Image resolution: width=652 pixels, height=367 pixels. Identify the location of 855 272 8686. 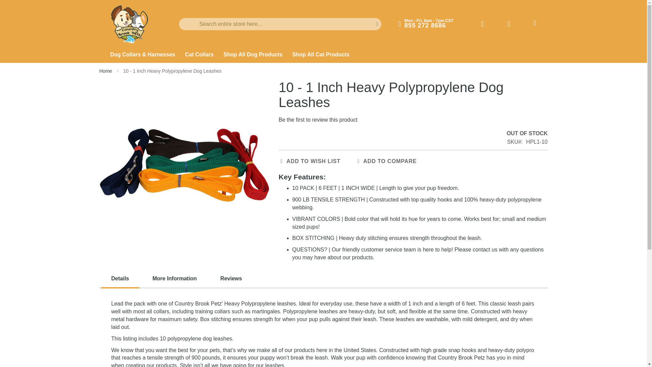
(425, 25).